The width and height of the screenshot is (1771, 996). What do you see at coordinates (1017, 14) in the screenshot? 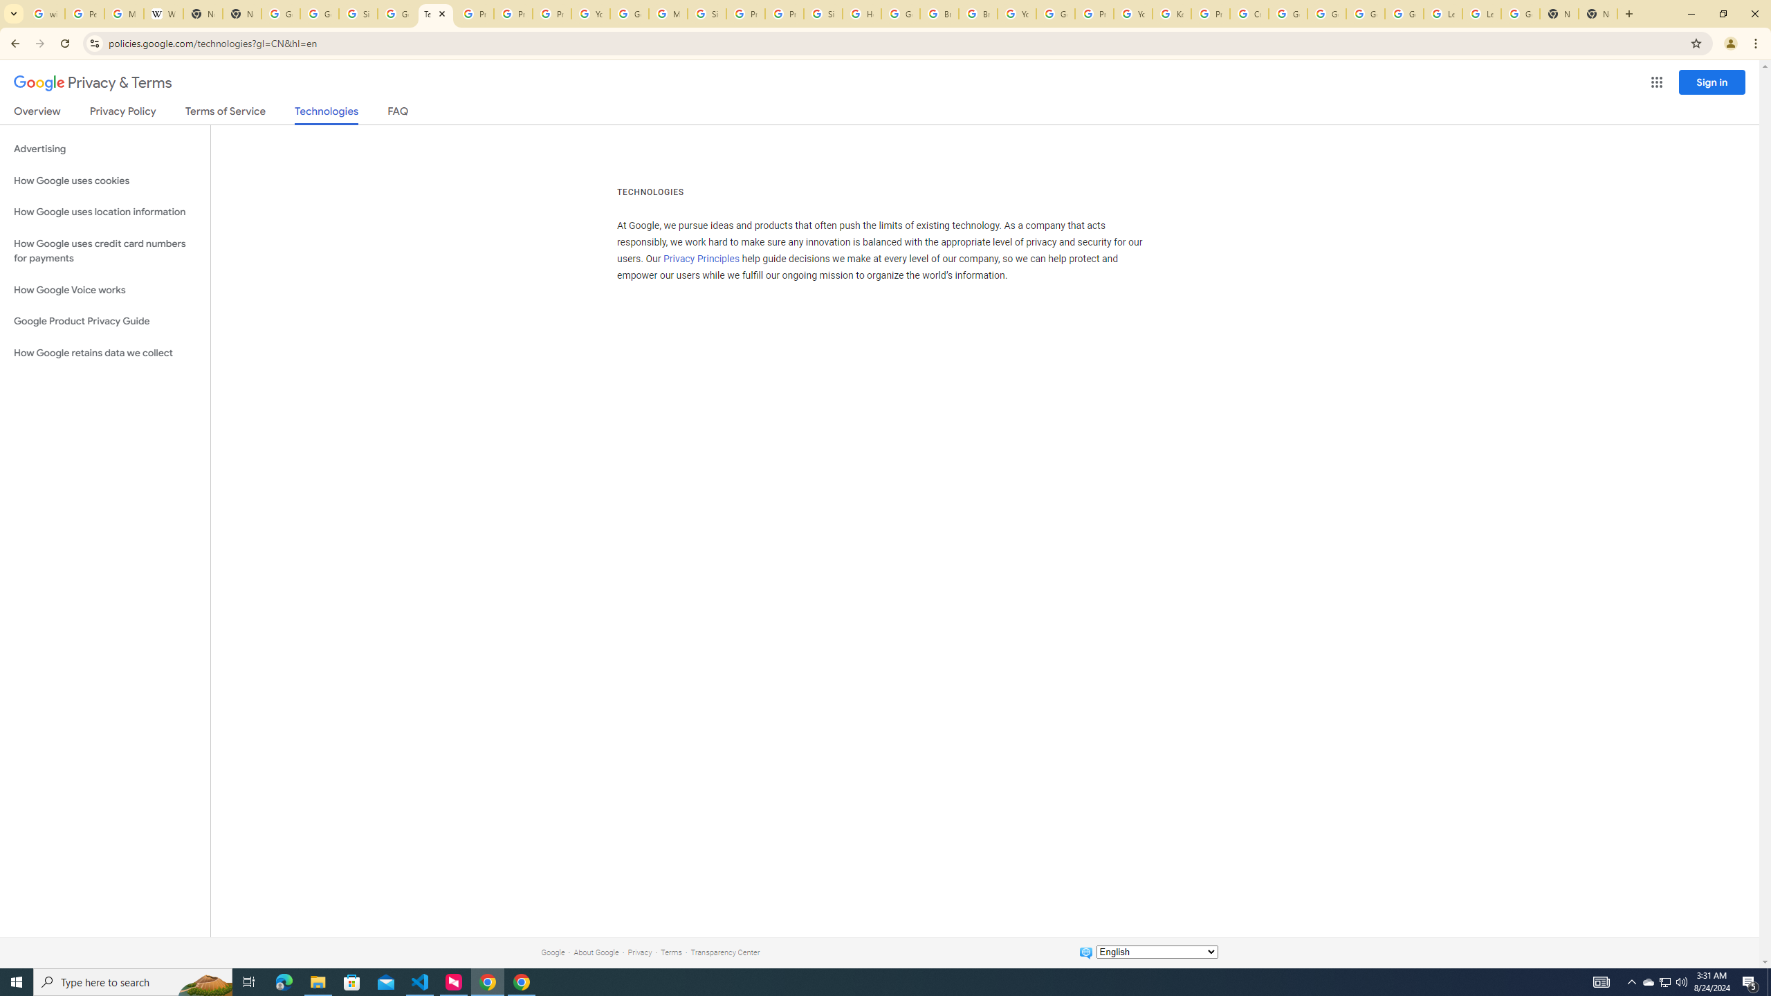
I see `YouTube` at bounding box center [1017, 14].